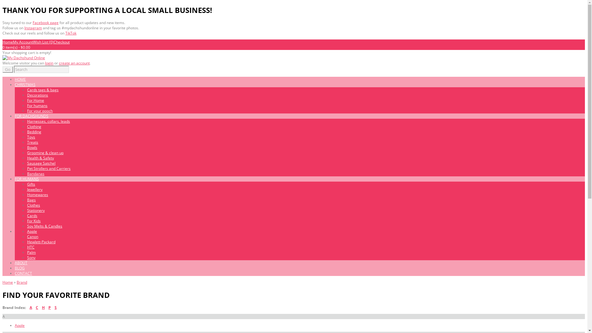  Describe the element at coordinates (55, 308) in the screenshot. I see `S` at that location.